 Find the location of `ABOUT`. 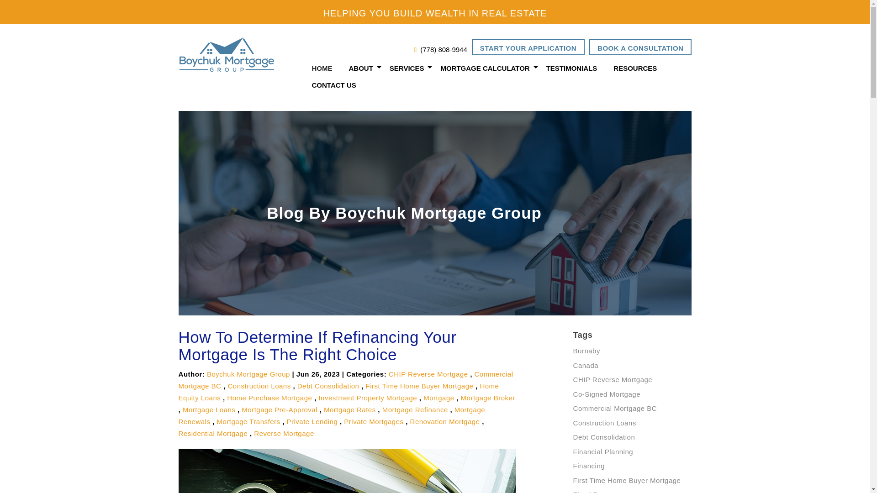

ABOUT is located at coordinates (361, 68).